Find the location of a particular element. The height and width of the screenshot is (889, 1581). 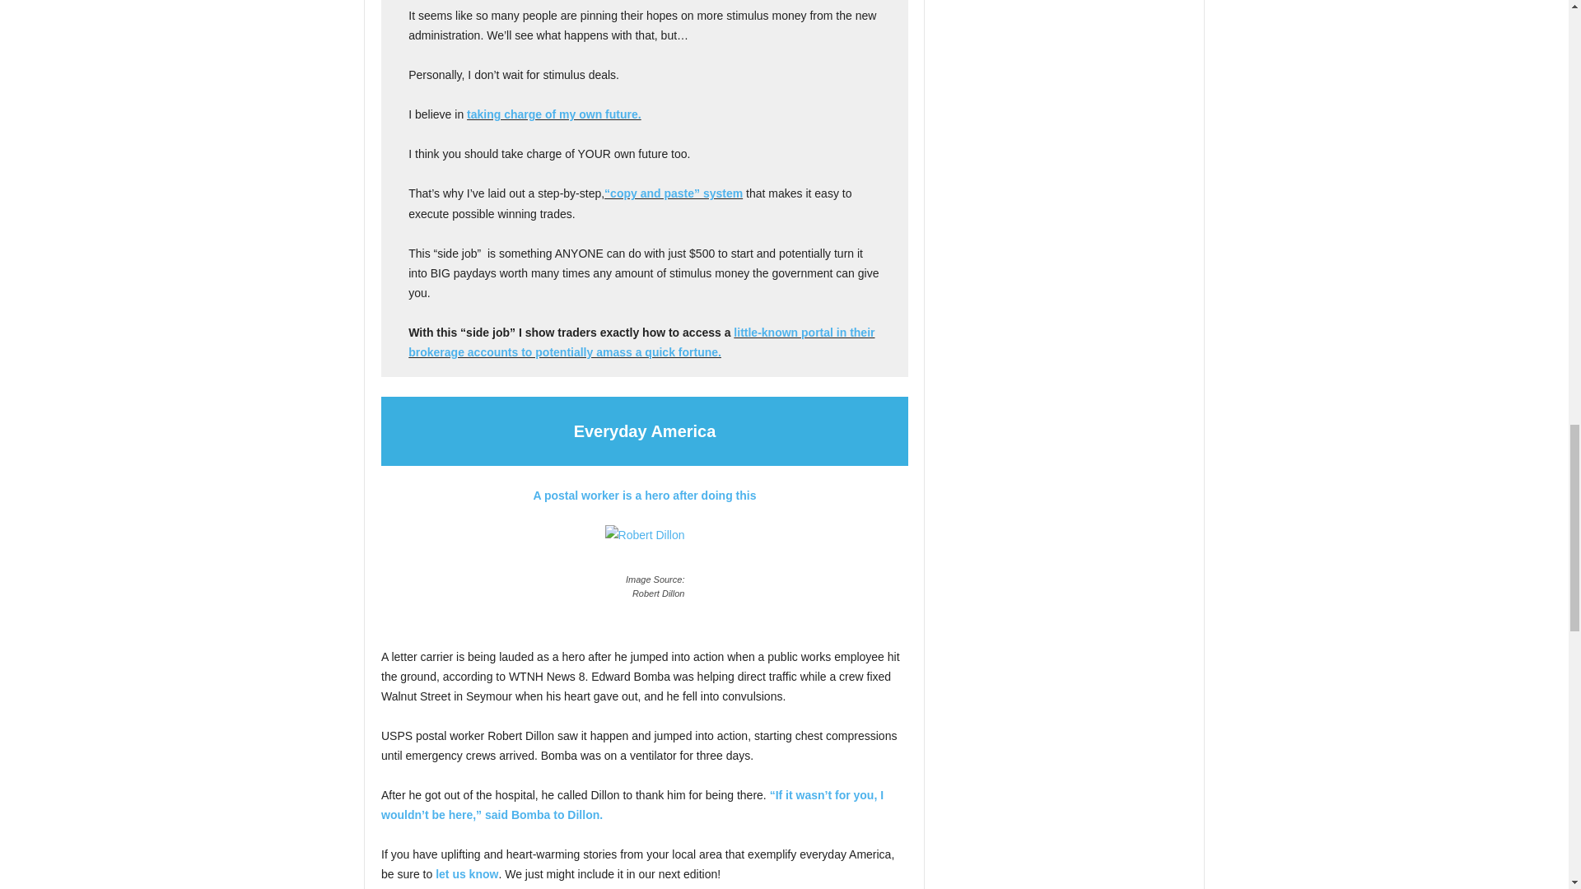

Robert Dillon is located at coordinates (645, 547).